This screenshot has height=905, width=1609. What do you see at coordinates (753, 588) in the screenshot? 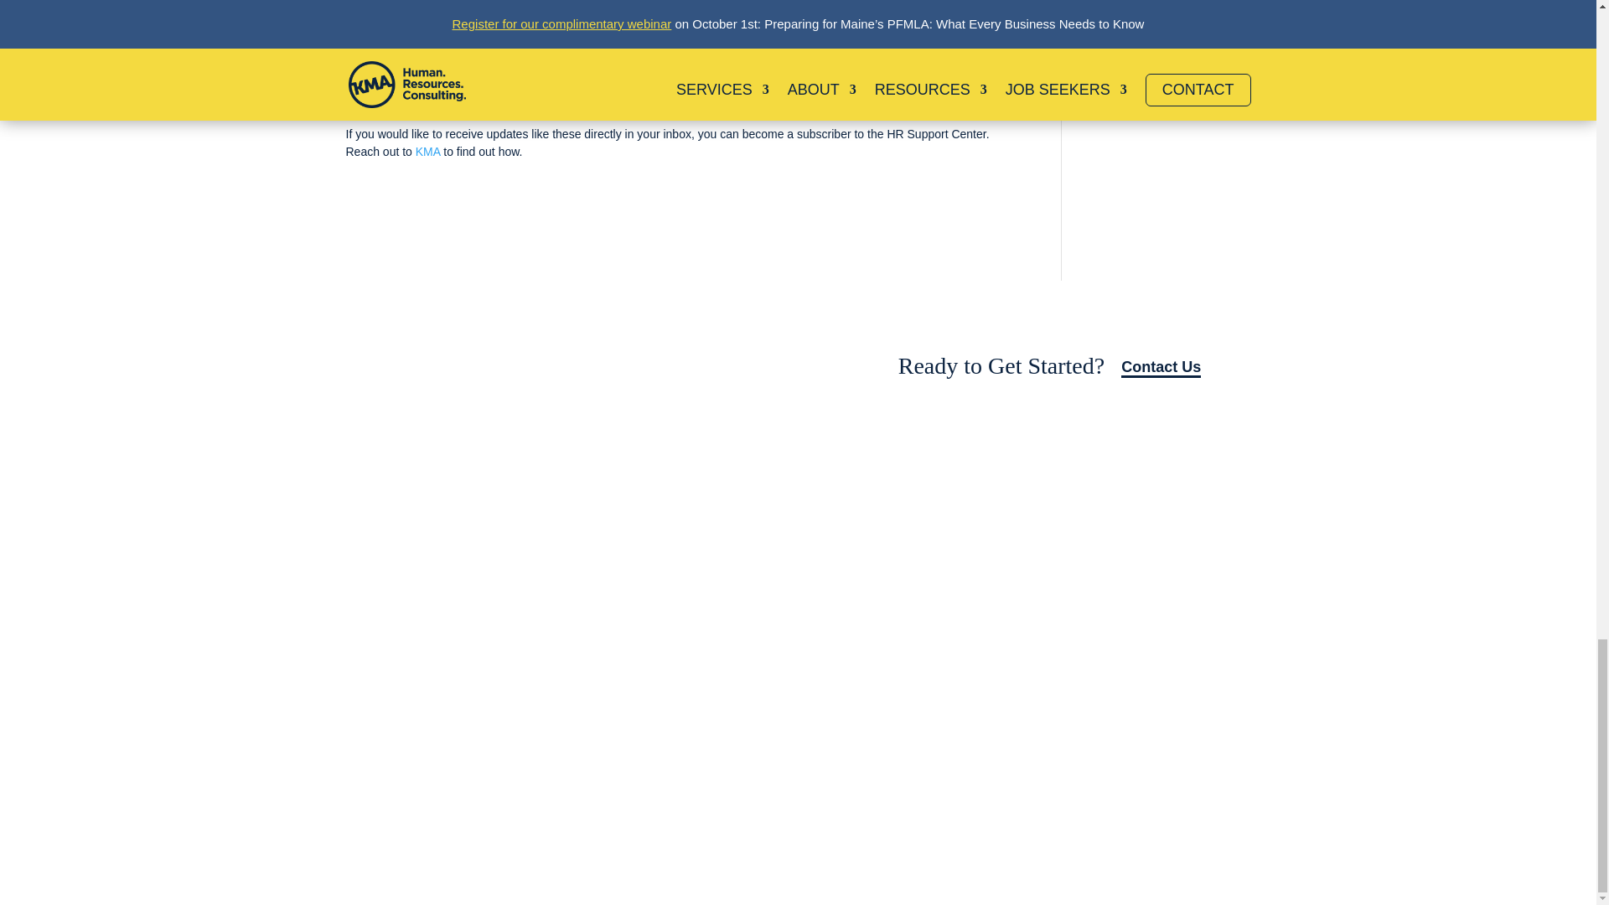
I see `KMA Recruiting` at bounding box center [753, 588].